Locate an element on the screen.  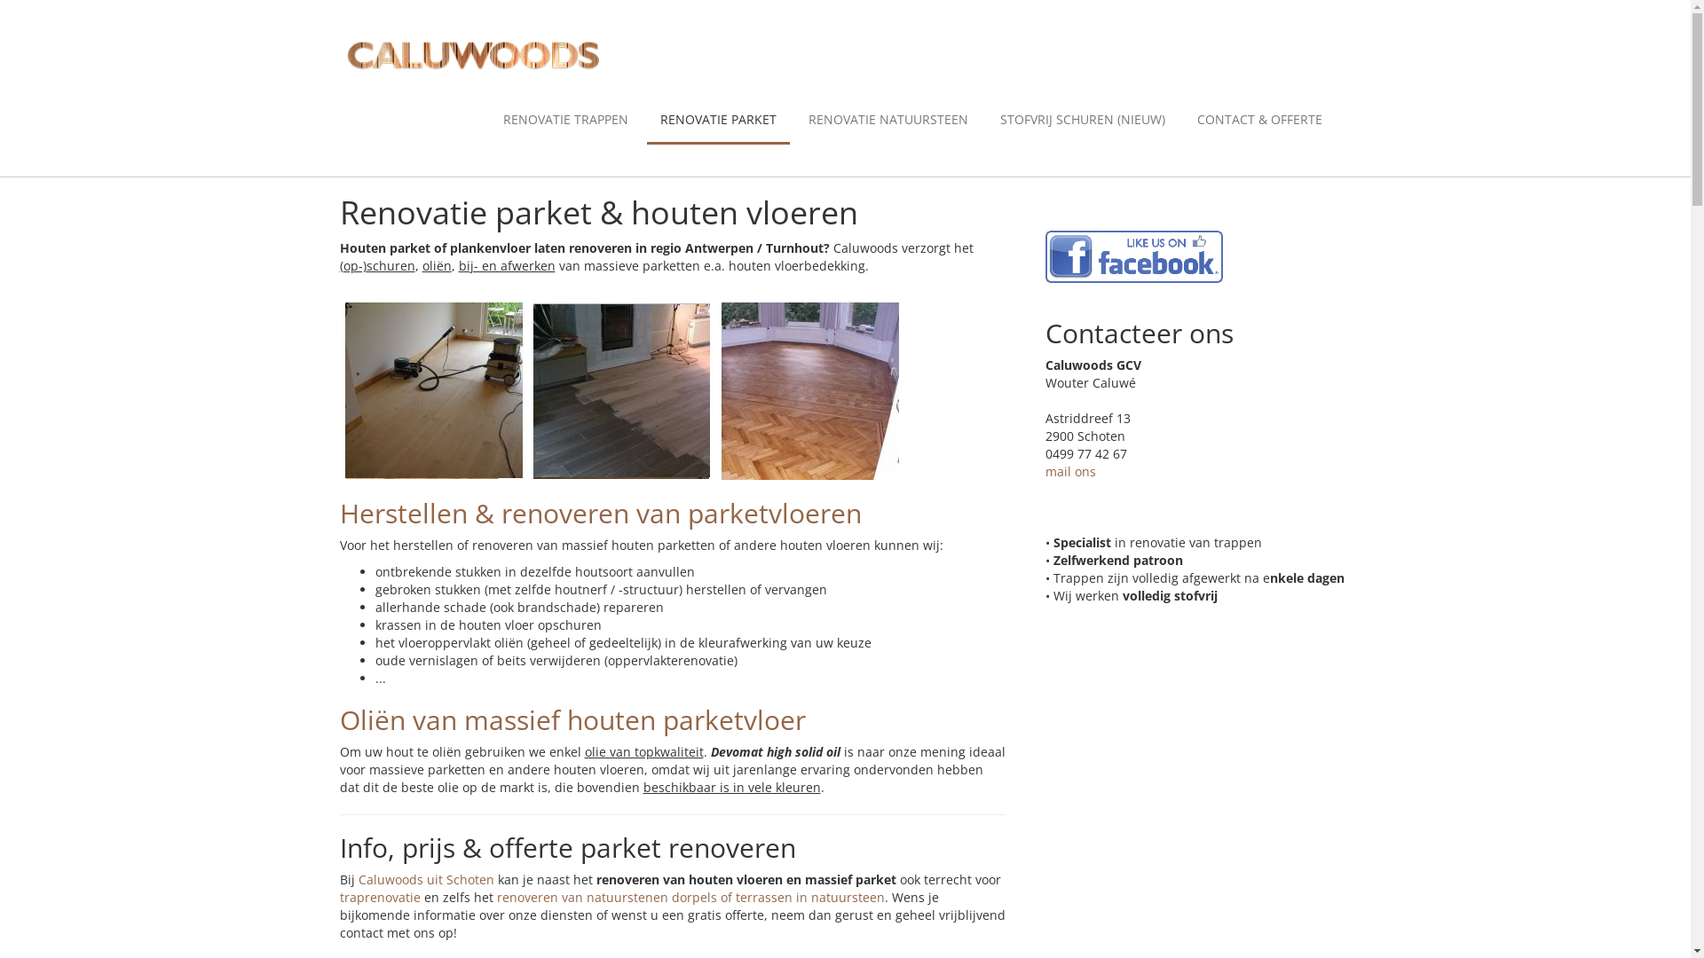
RENOVATIE NATUURSTEEN is located at coordinates (888, 121).